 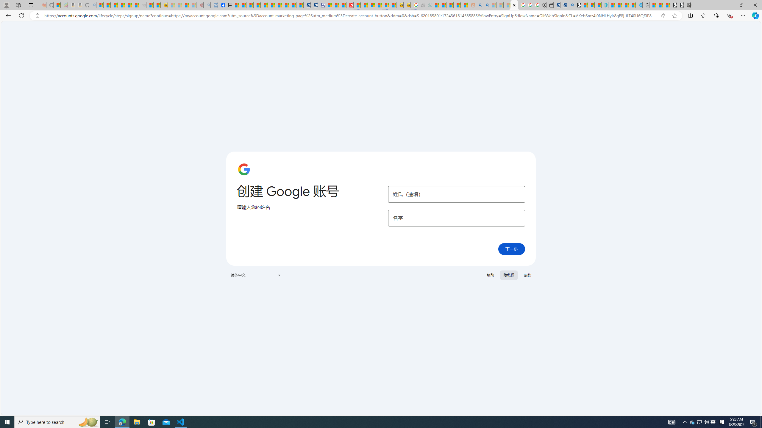 I want to click on Wallet, so click(x=550, y=5).